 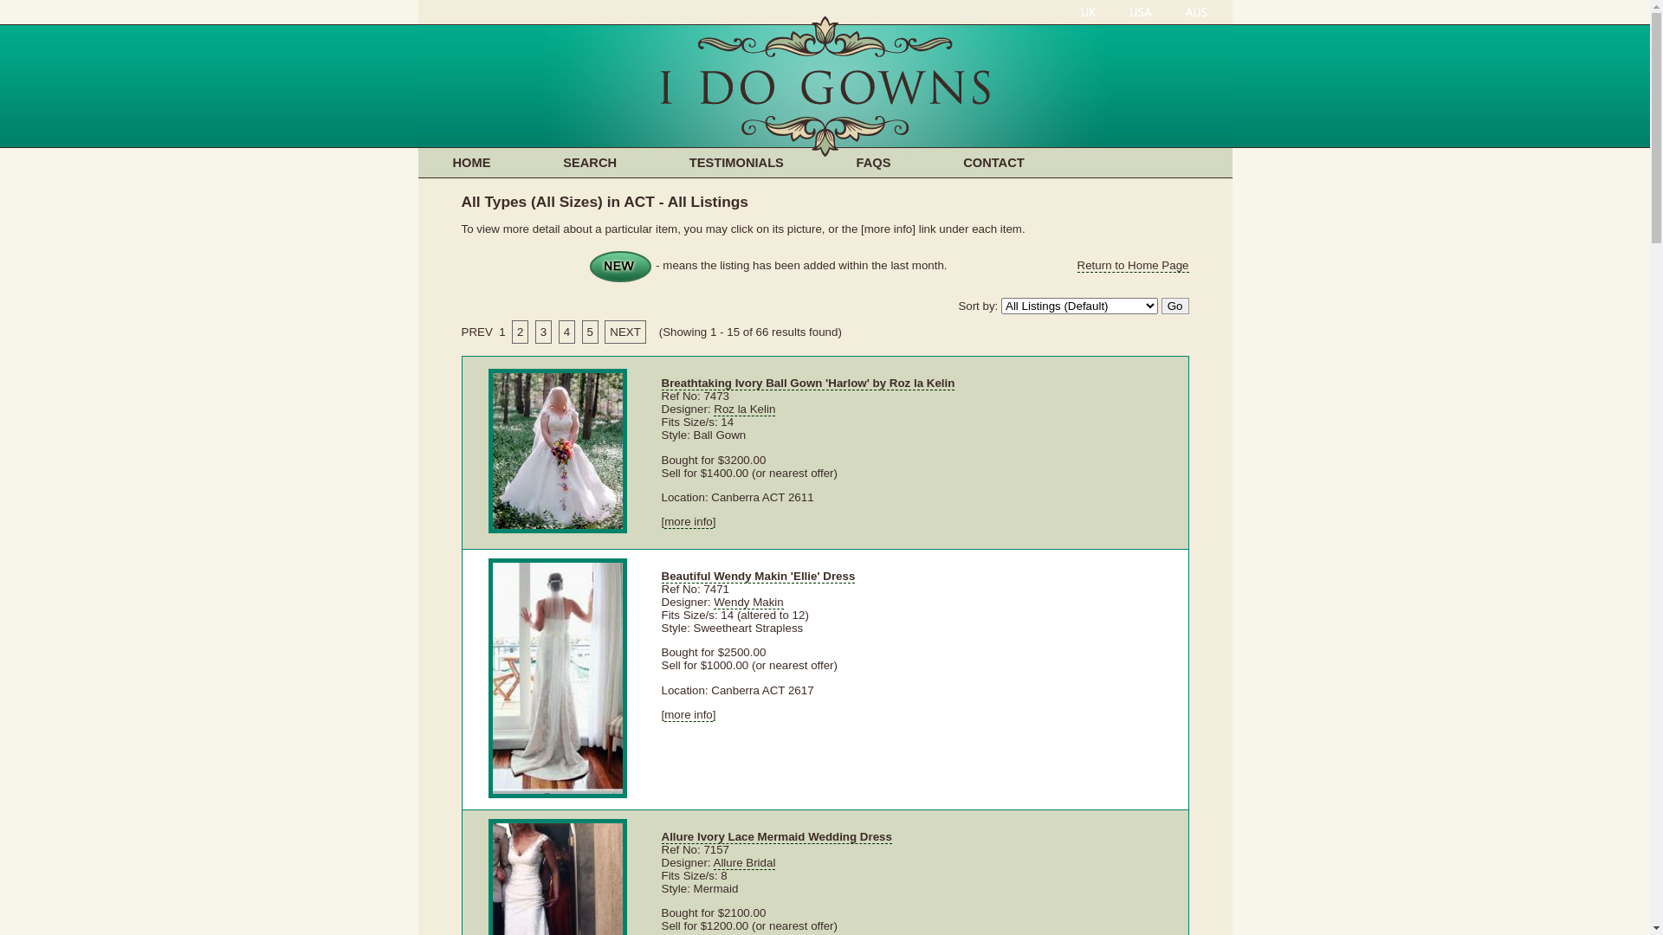 What do you see at coordinates (520, 332) in the screenshot?
I see `2` at bounding box center [520, 332].